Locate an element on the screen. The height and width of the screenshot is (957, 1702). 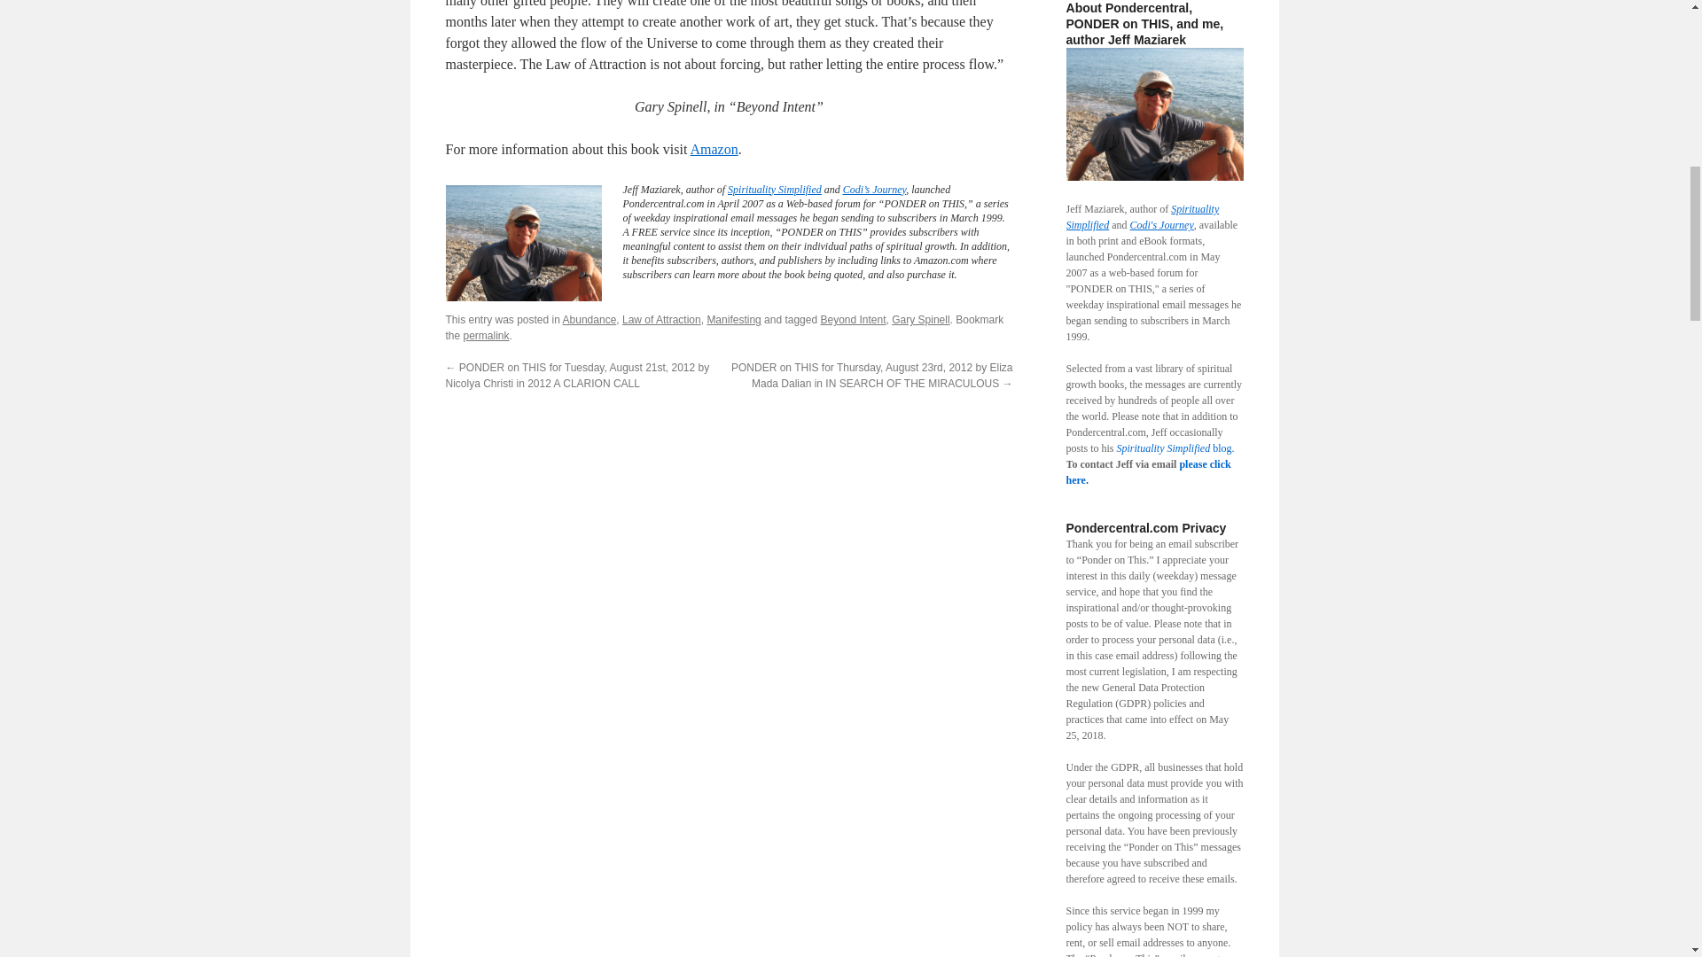
please click here. is located at coordinates (1147, 471).